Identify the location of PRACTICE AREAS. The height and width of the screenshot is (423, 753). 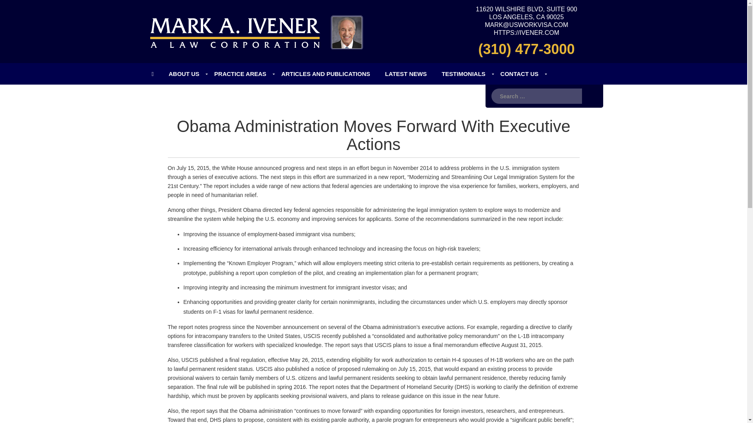
(240, 74).